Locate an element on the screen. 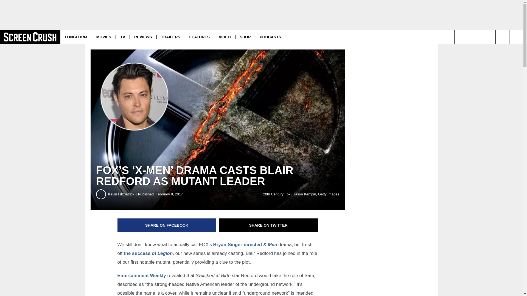  MOVIES is located at coordinates (103, 37).